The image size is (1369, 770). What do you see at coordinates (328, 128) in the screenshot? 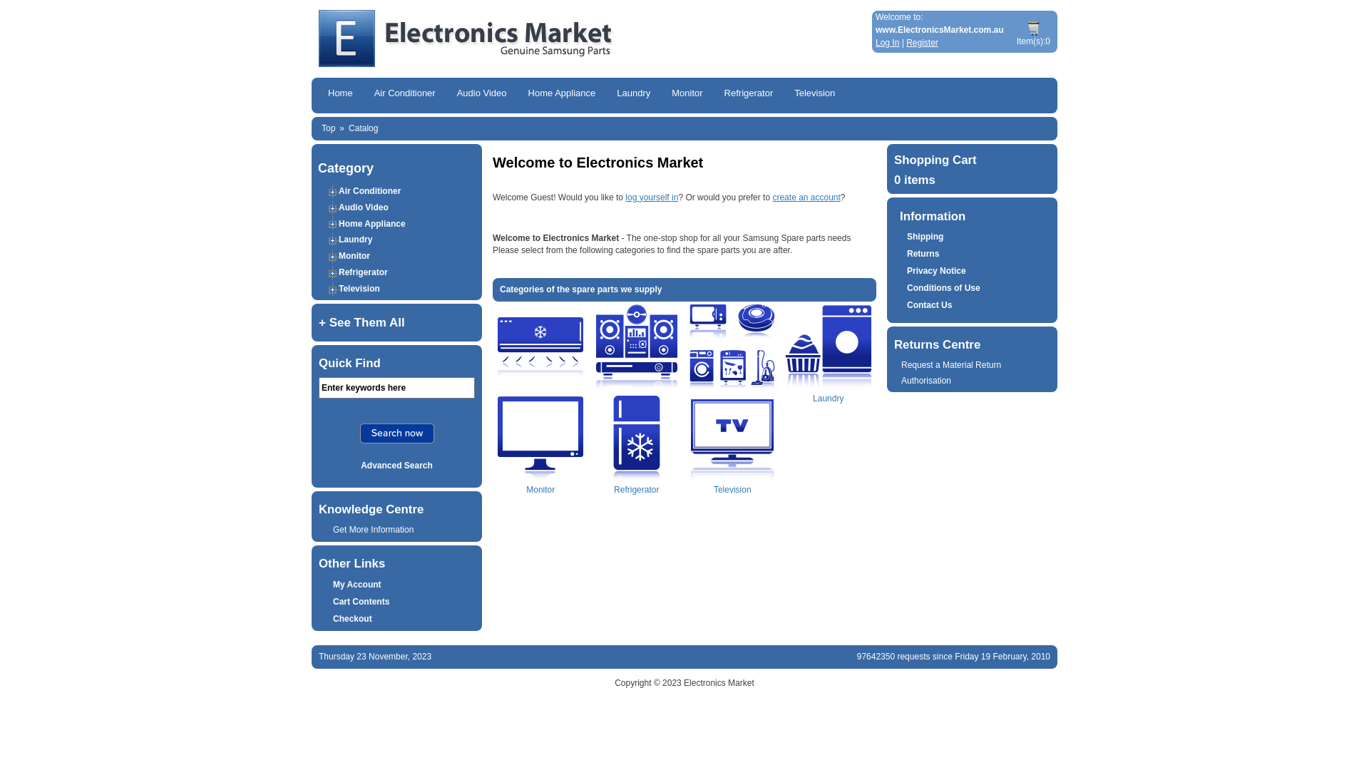
I see `Top` at bounding box center [328, 128].